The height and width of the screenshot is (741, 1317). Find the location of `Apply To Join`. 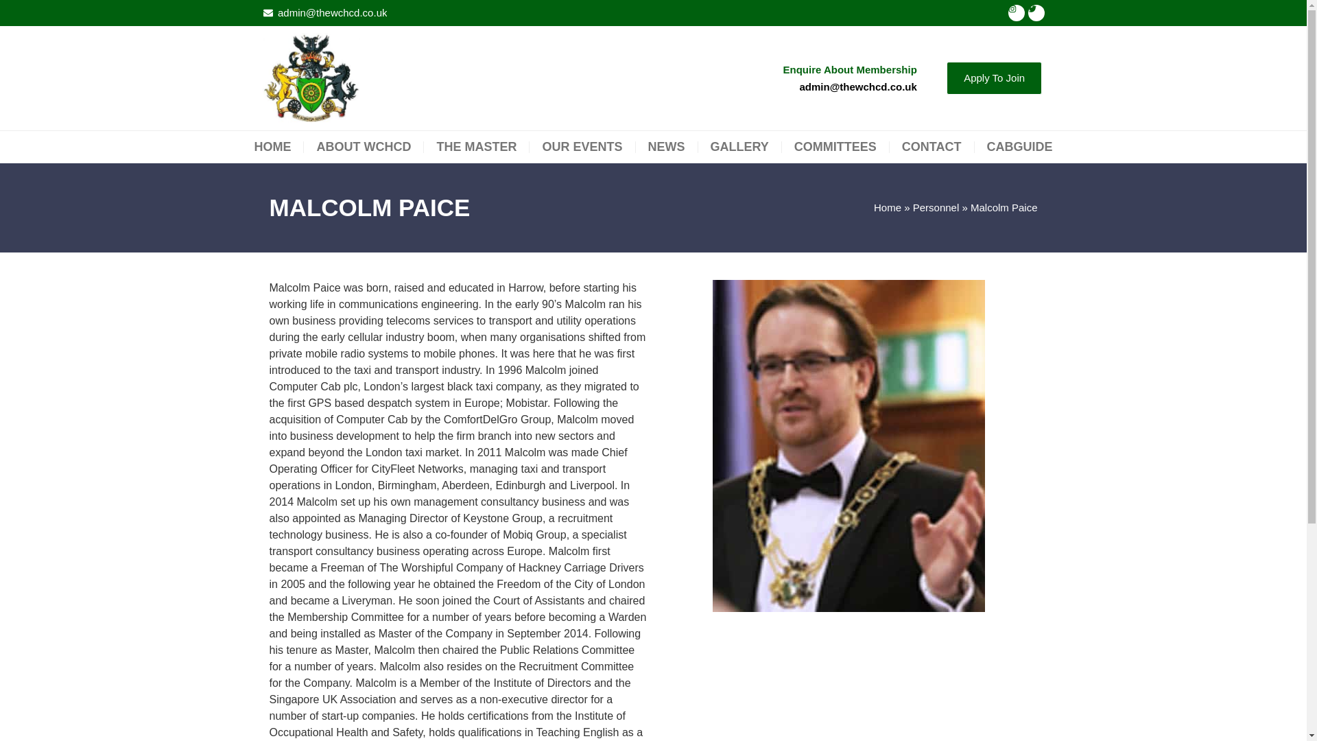

Apply To Join is located at coordinates (994, 78).